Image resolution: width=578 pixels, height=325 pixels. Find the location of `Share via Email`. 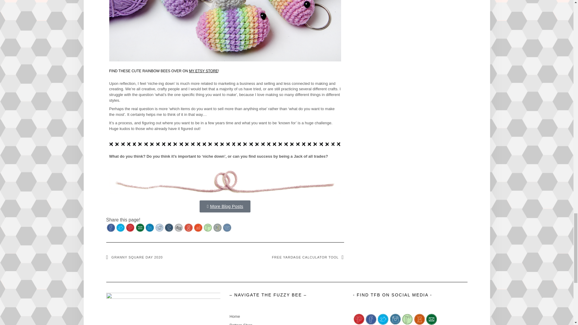

Share via Email is located at coordinates (140, 227).